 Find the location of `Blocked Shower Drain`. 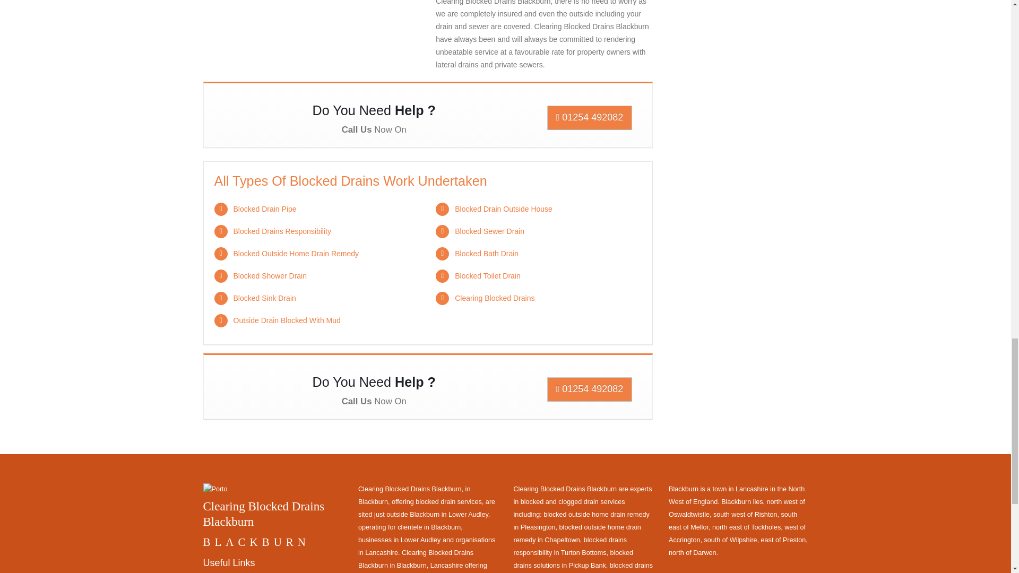

Blocked Shower Drain is located at coordinates (270, 276).